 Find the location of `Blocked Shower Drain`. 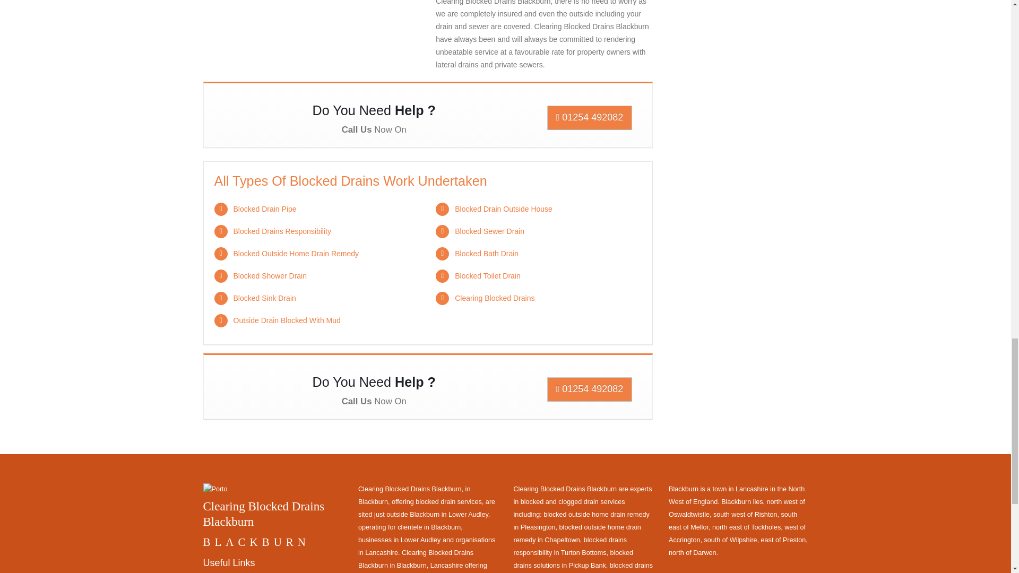

Blocked Shower Drain is located at coordinates (270, 276).